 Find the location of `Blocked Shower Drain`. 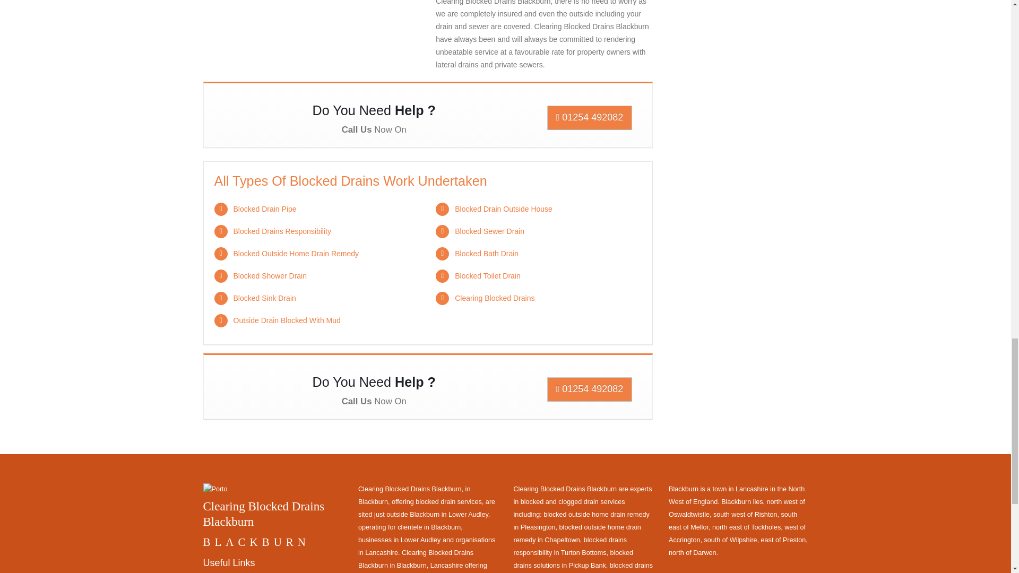

Blocked Shower Drain is located at coordinates (270, 276).